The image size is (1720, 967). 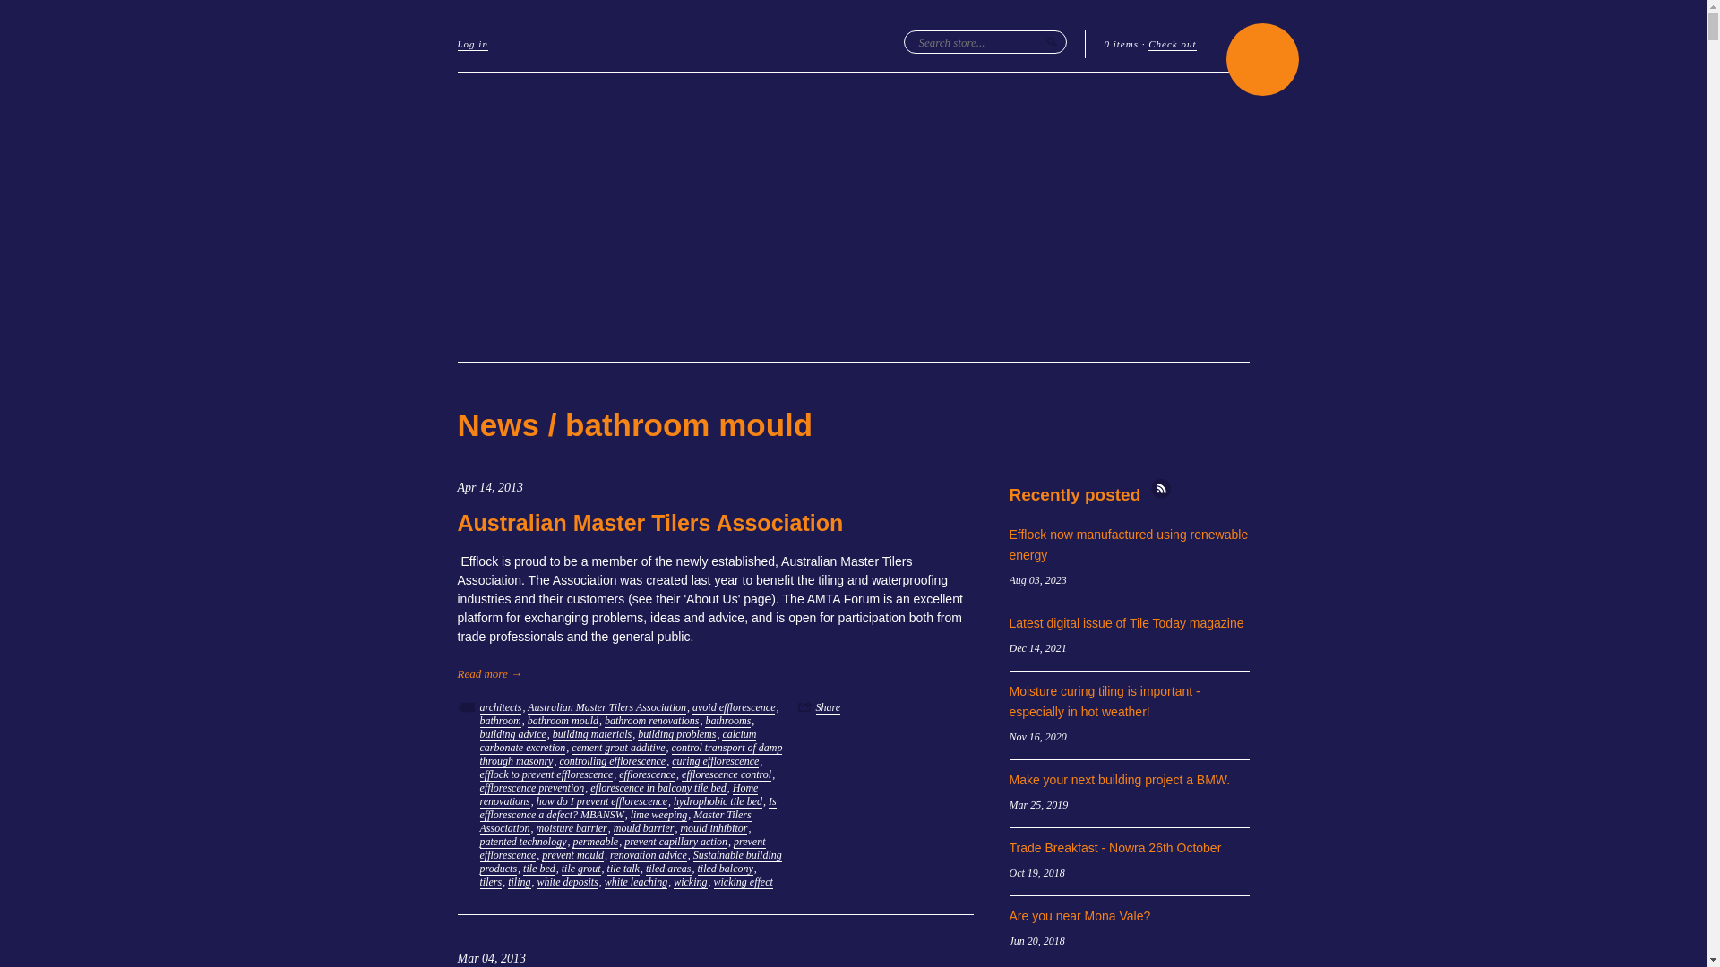 I want to click on mould inhibitor, so click(x=713, y=829).